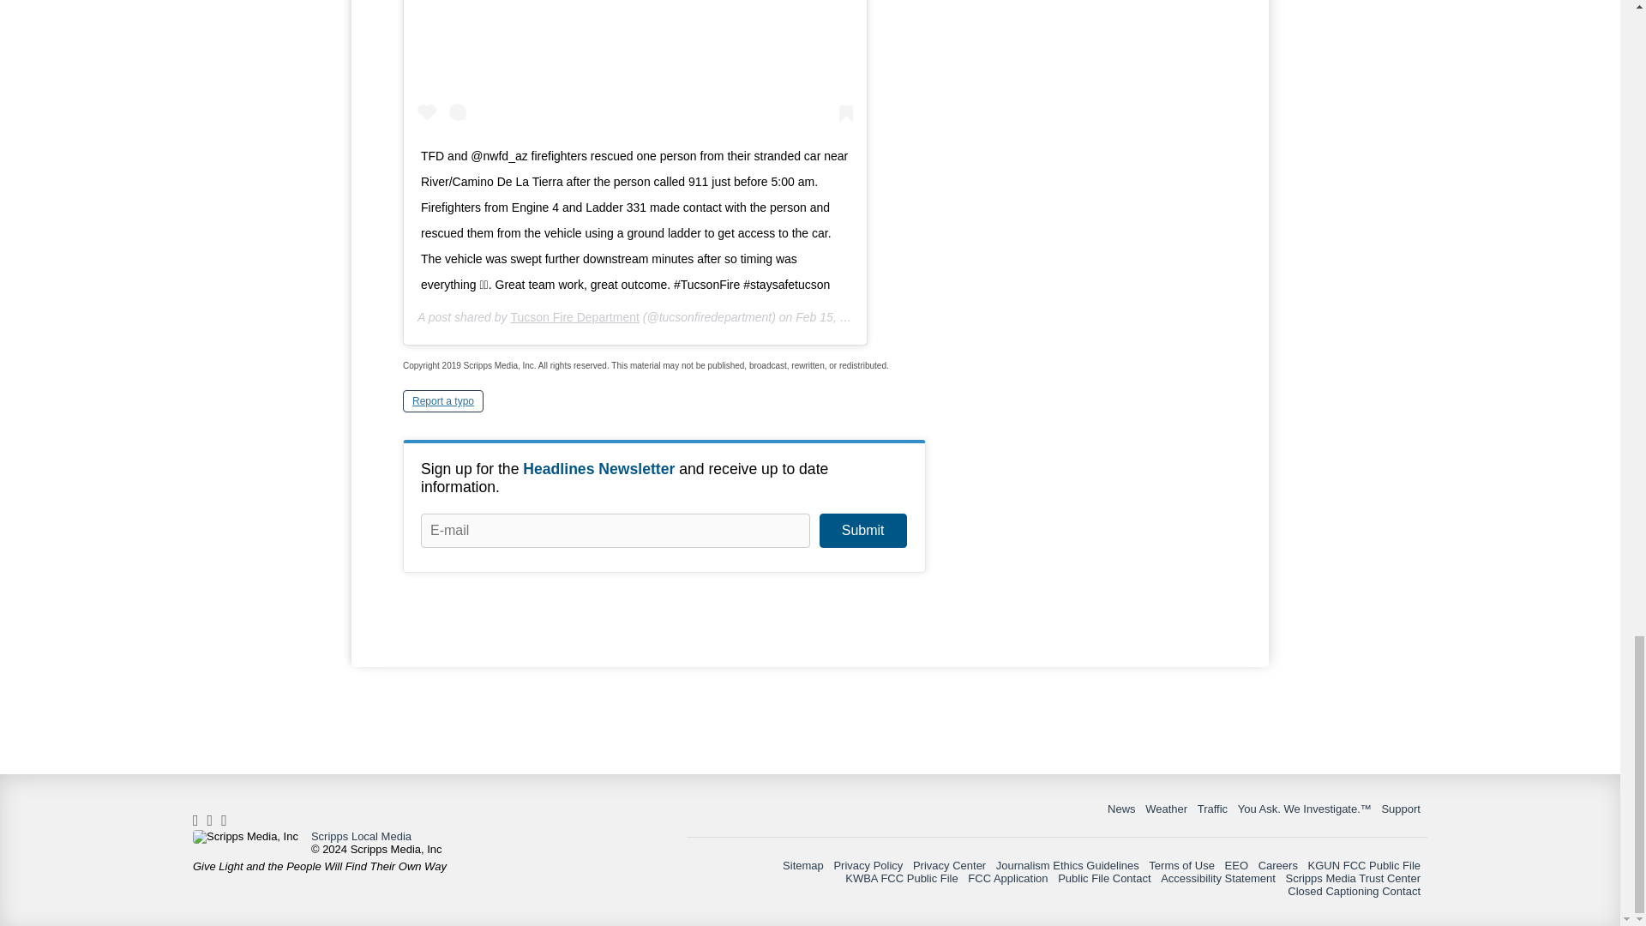  I want to click on Submit, so click(862, 531).